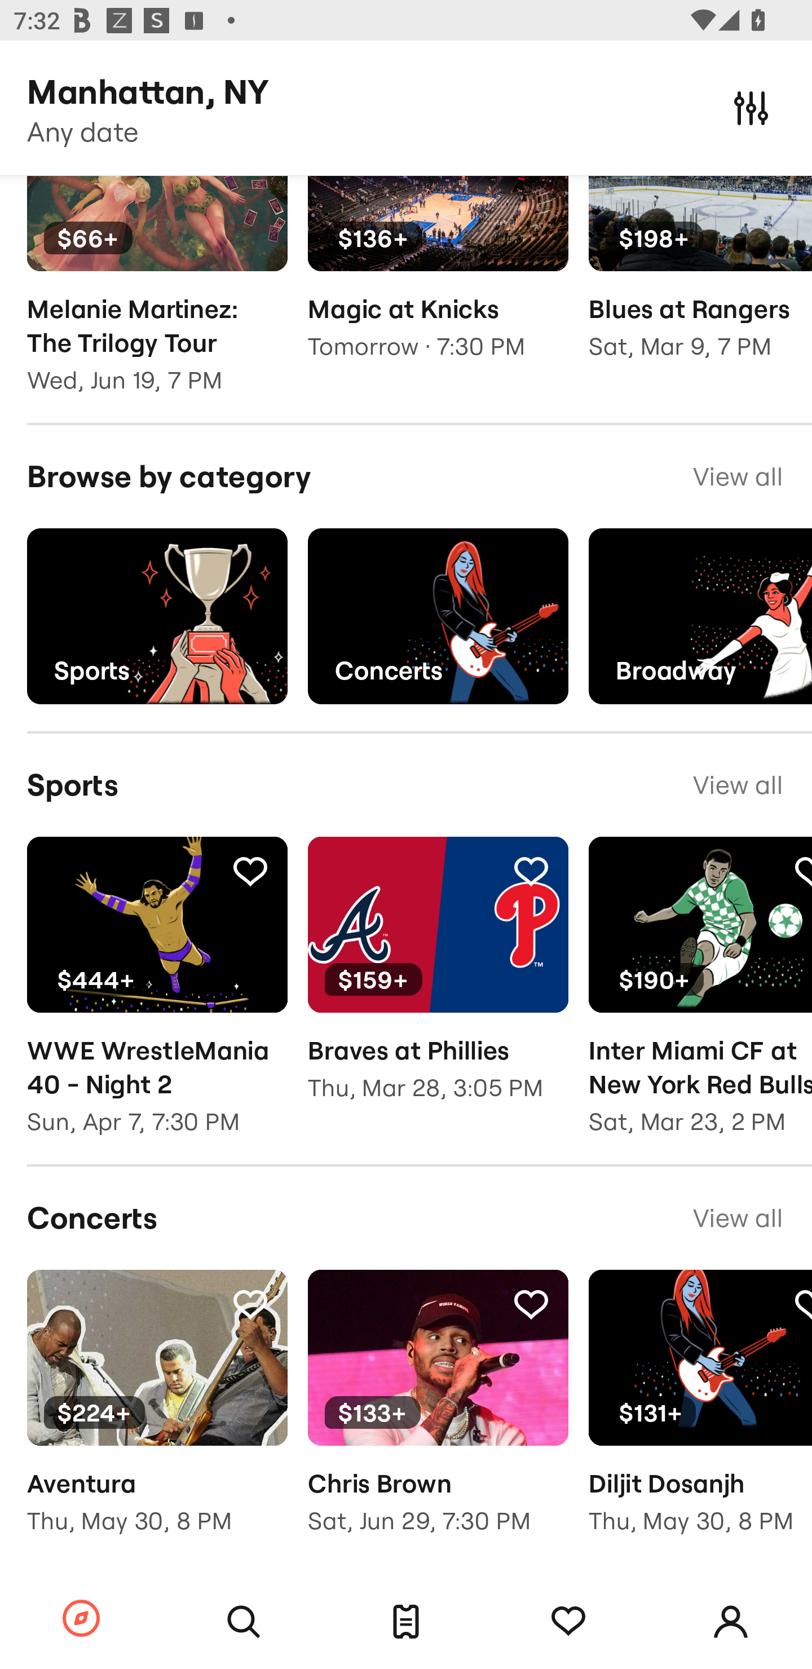 This screenshot has width=812, height=1669. Describe the element at coordinates (700, 617) in the screenshot. I see `Broadway` at that location.